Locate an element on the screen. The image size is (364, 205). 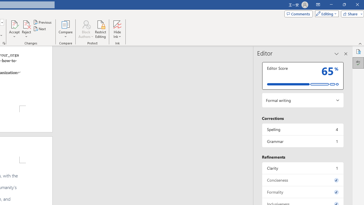
Reject is located at coordinates (26, 29).